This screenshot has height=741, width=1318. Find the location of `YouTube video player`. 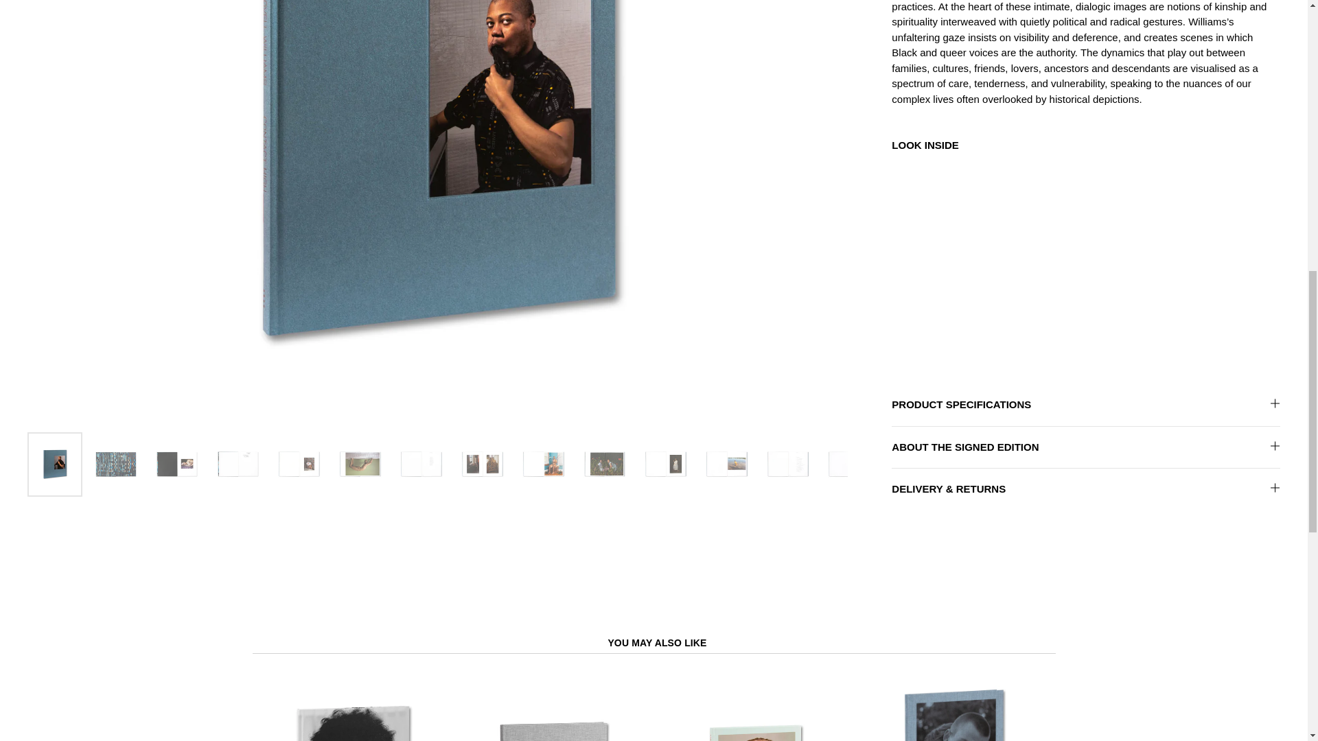

YouTube video player is located at coordinates (1083, 261).